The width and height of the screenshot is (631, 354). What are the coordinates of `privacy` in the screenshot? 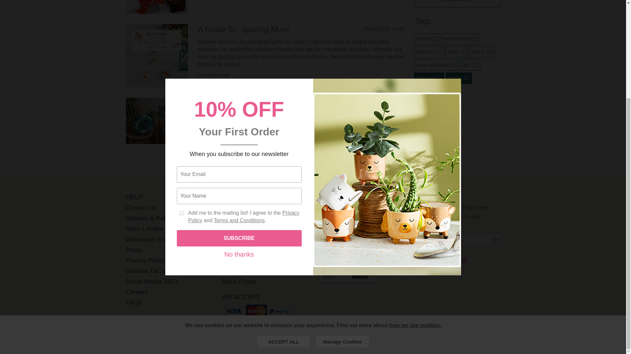 It's located at (415, 193).